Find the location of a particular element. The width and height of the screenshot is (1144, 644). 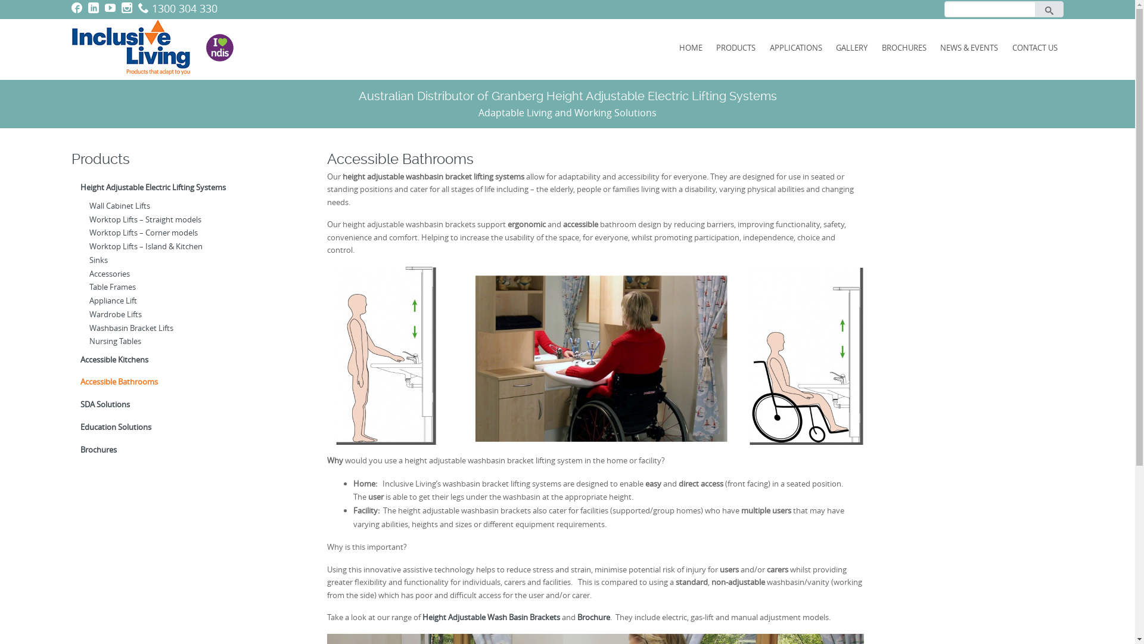

Search is located at coordinates (1049, 10).